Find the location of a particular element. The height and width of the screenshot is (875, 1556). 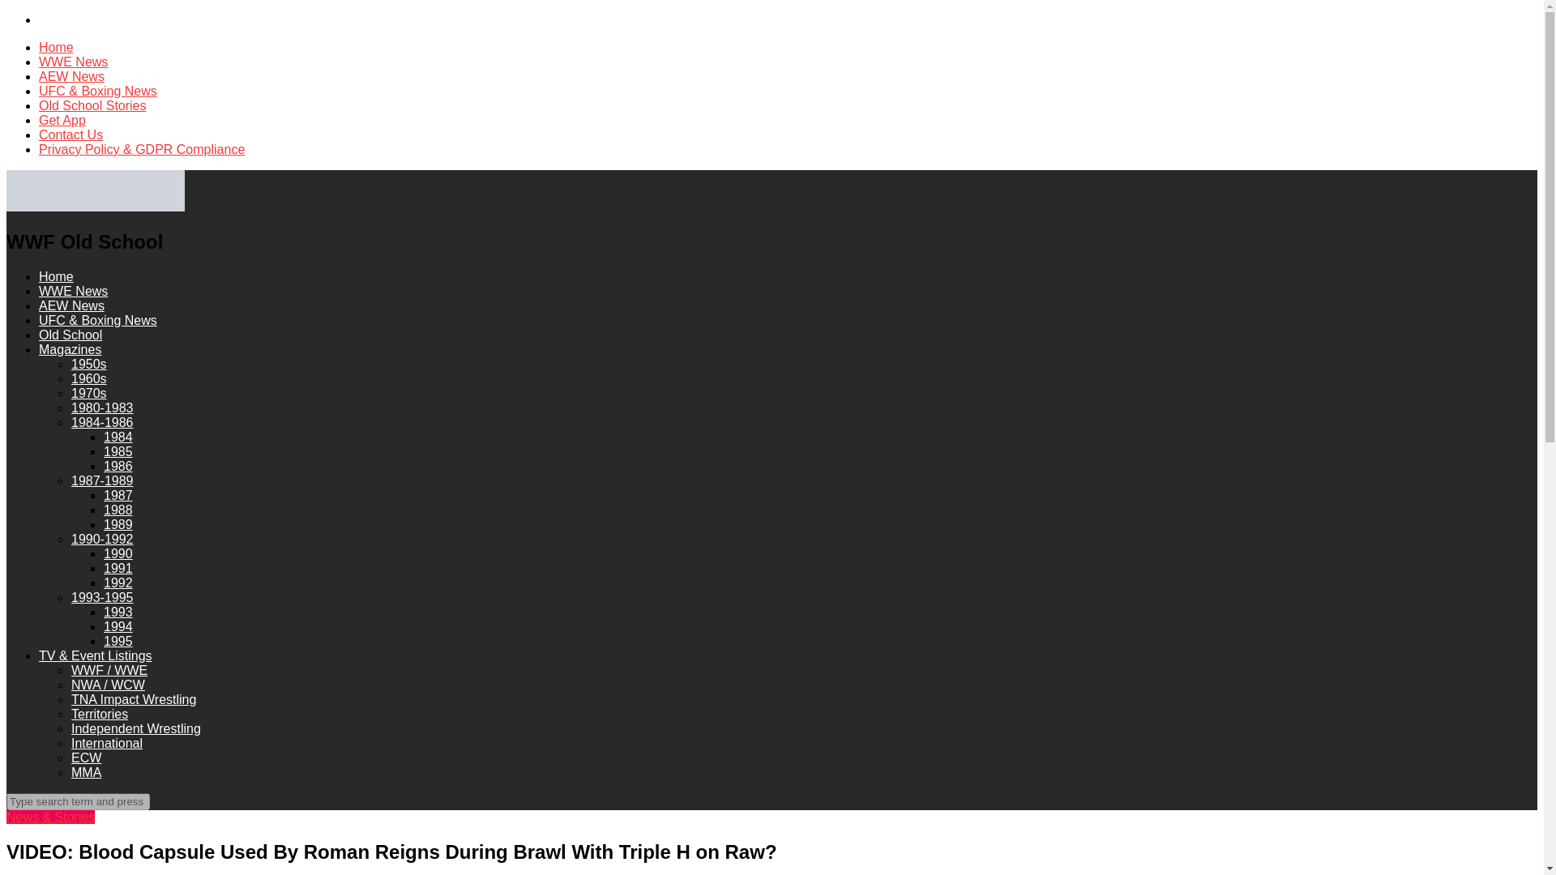

1984-1986 is located at coordinates (102, 423).